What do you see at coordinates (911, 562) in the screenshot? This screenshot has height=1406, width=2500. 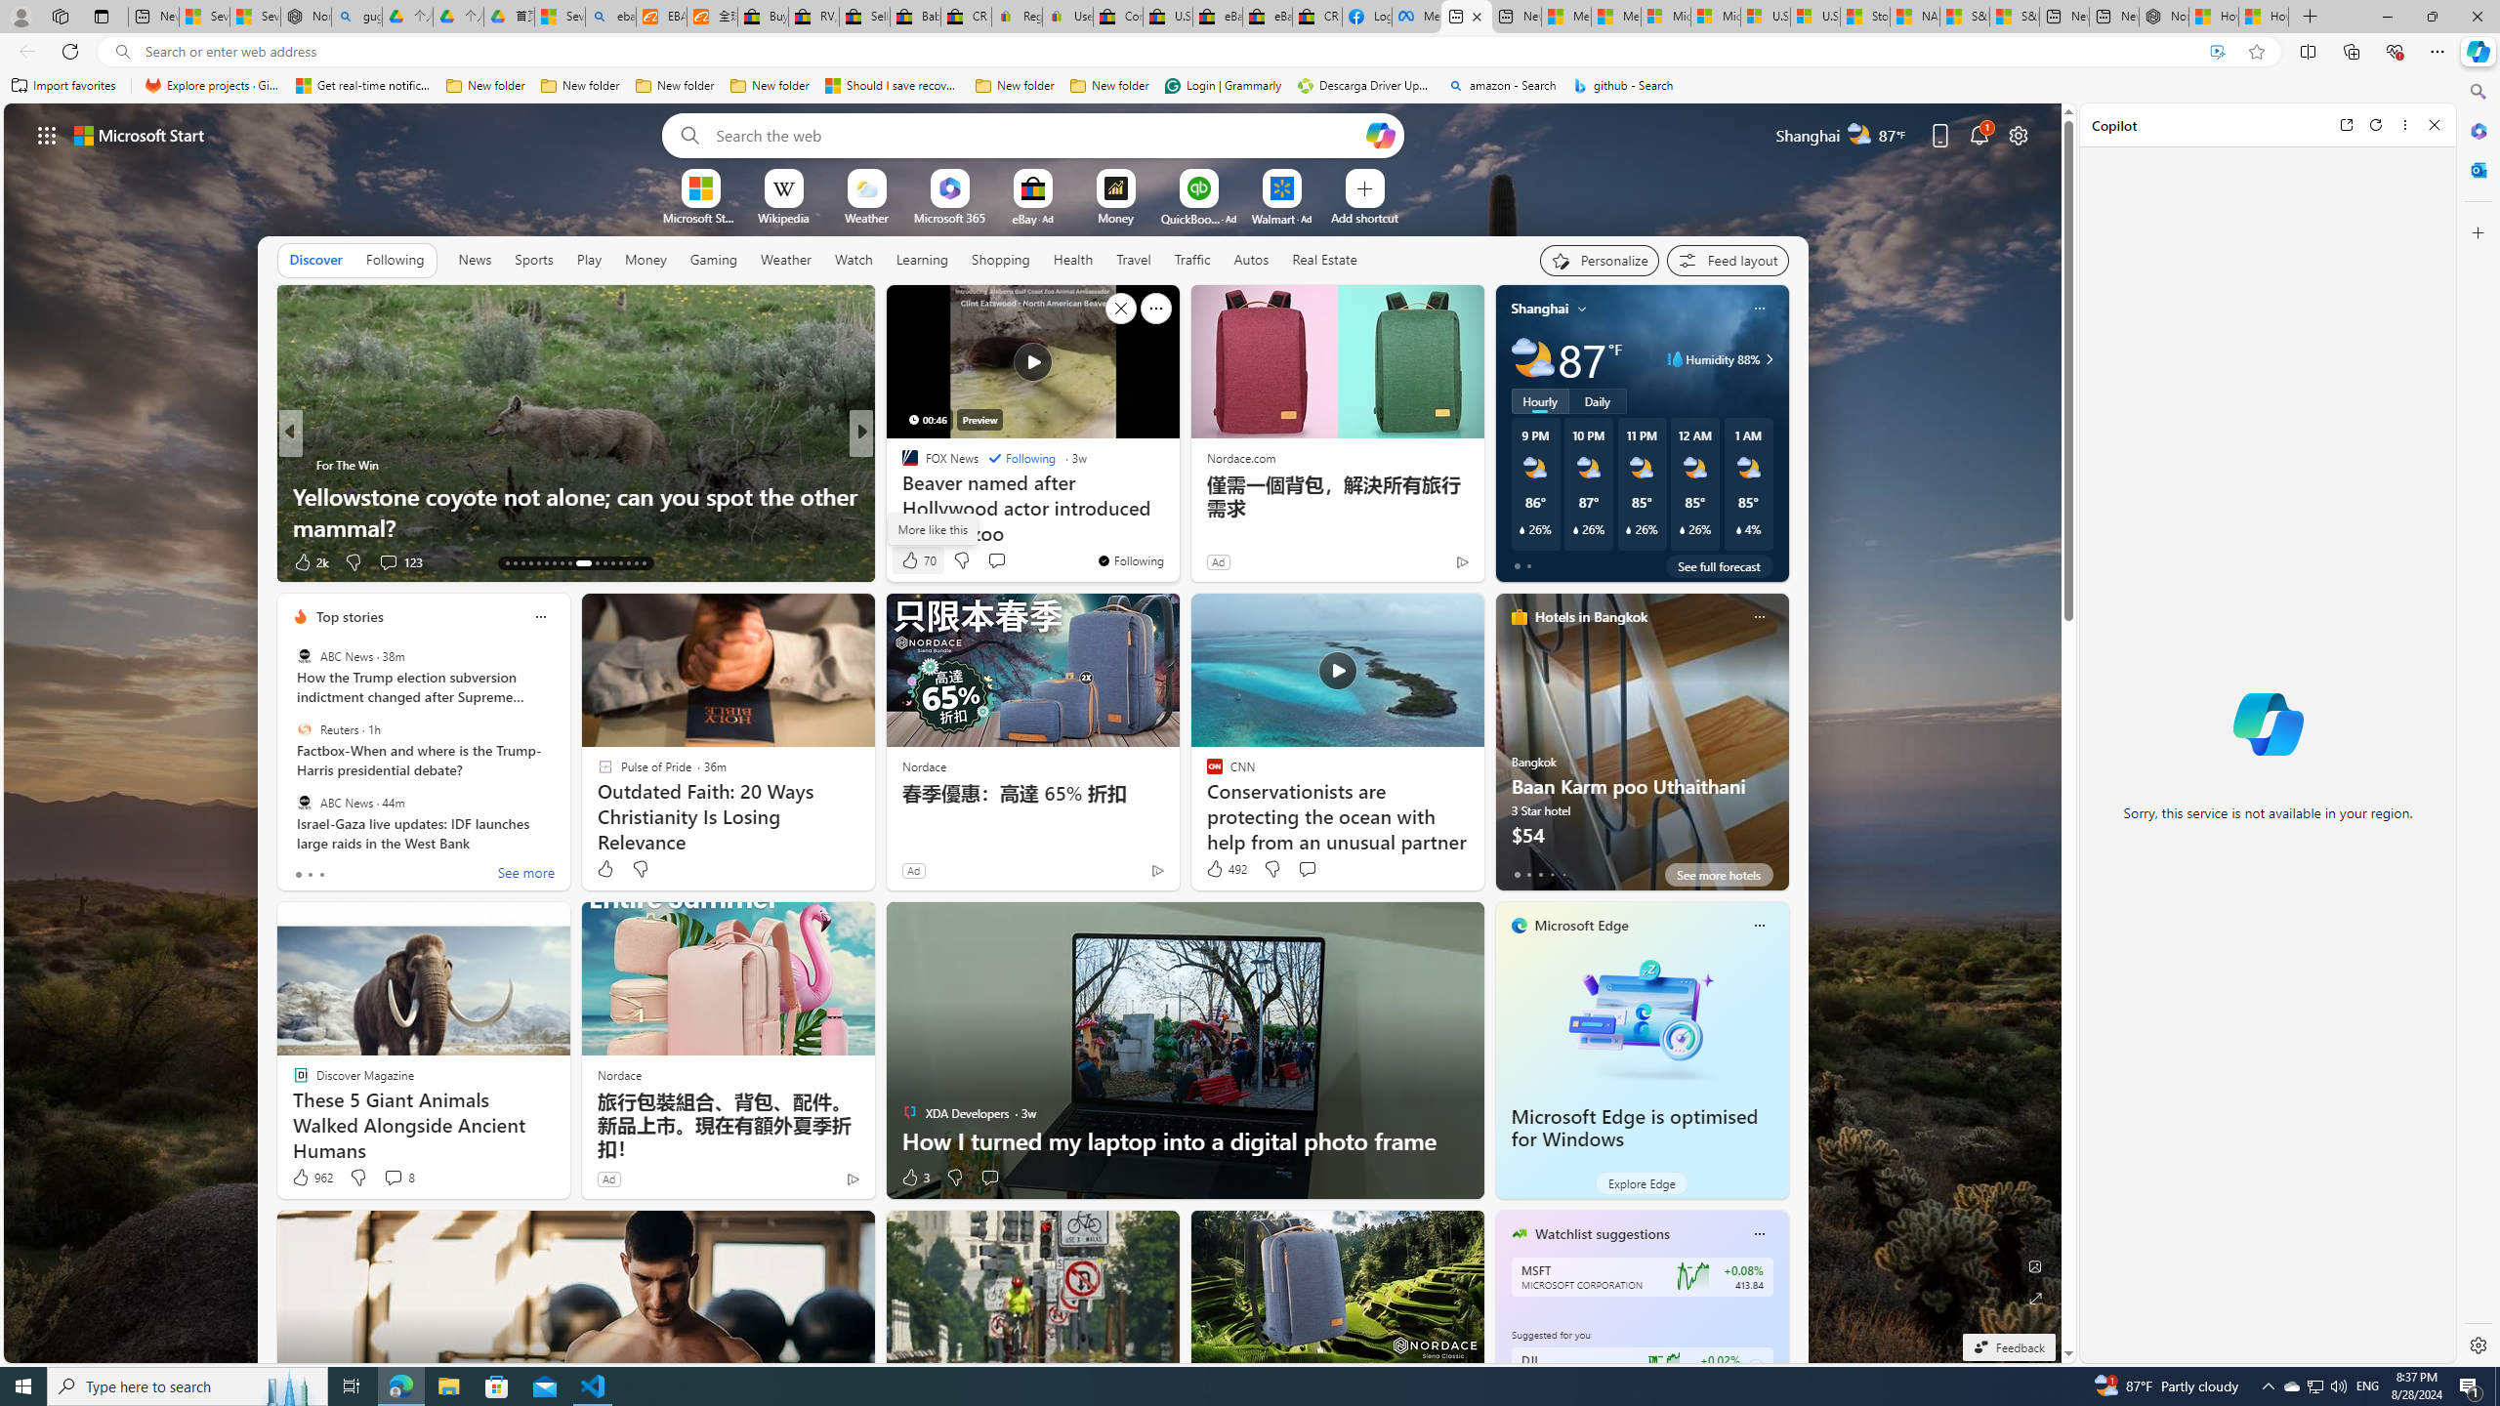 I see `29 Like` at bounding box center [911, 562].